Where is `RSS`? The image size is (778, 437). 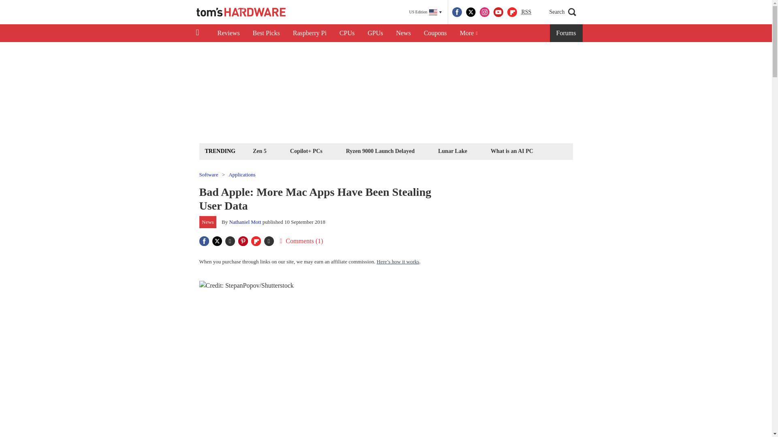
RSS is located at coordinates (526, 12).